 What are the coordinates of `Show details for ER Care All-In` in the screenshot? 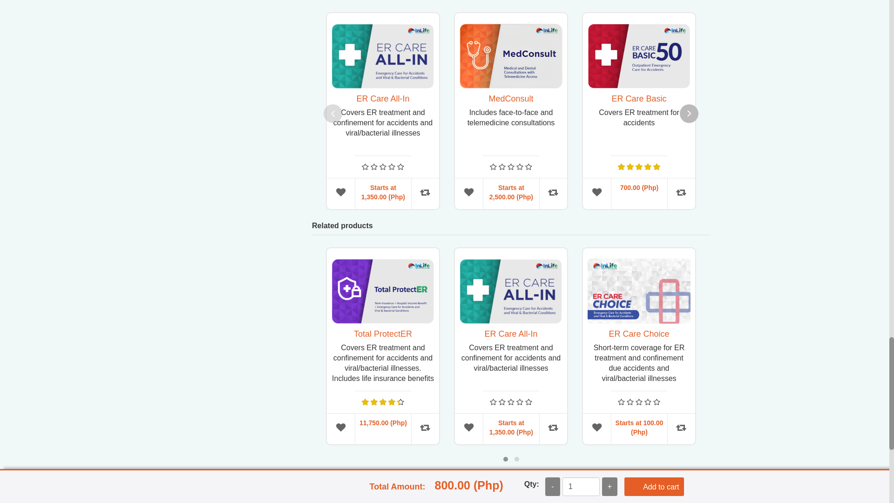 It's located at (383, 56).